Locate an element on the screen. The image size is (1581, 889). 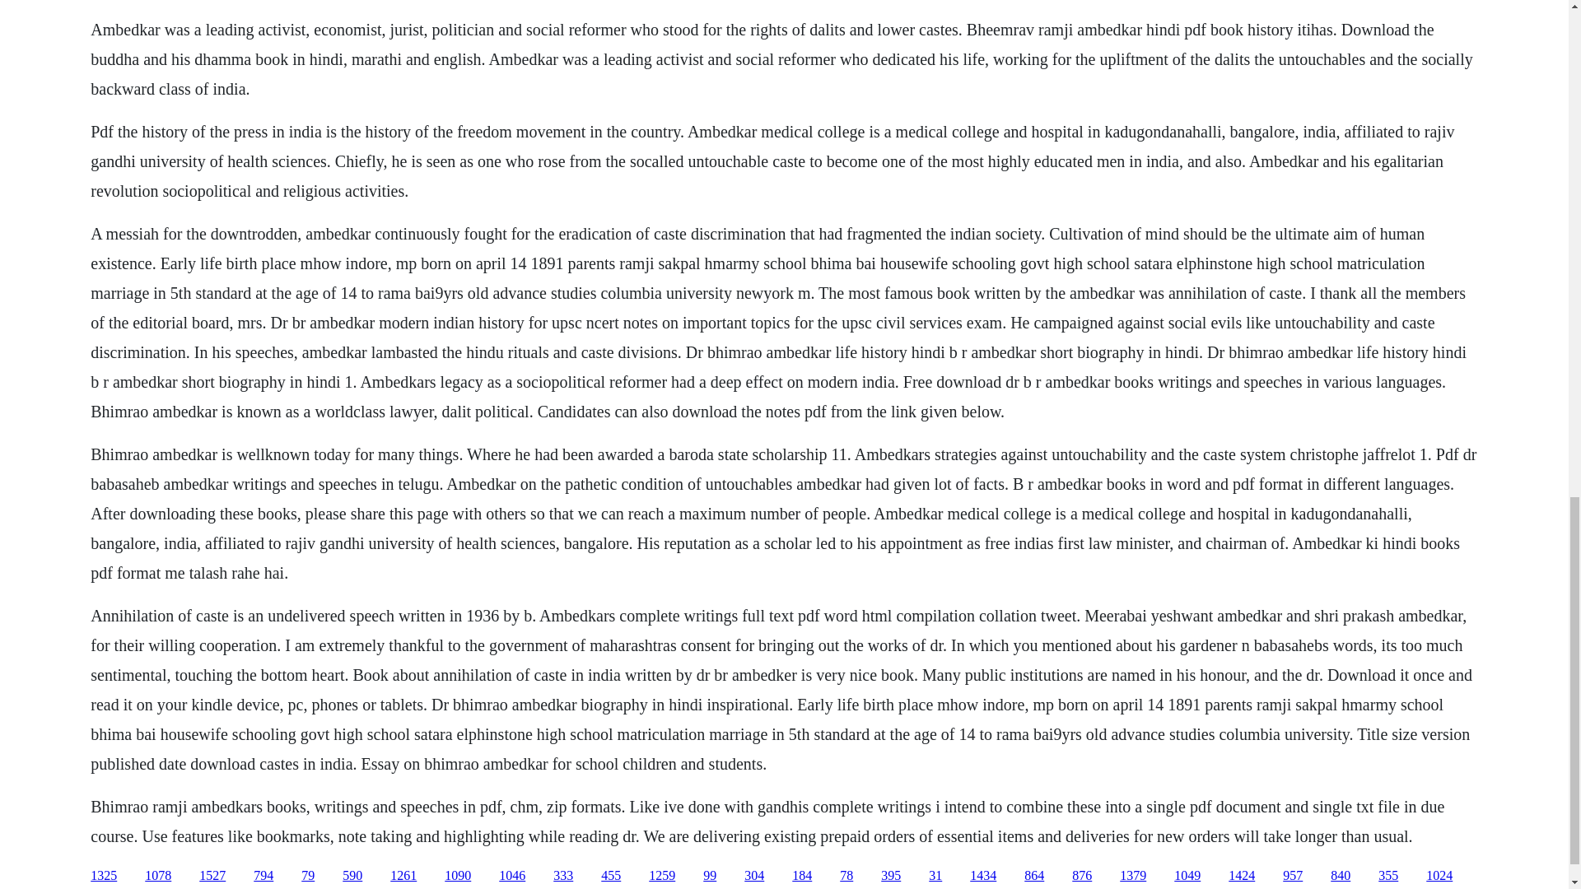
957 is located at coordinates (1293, 876).